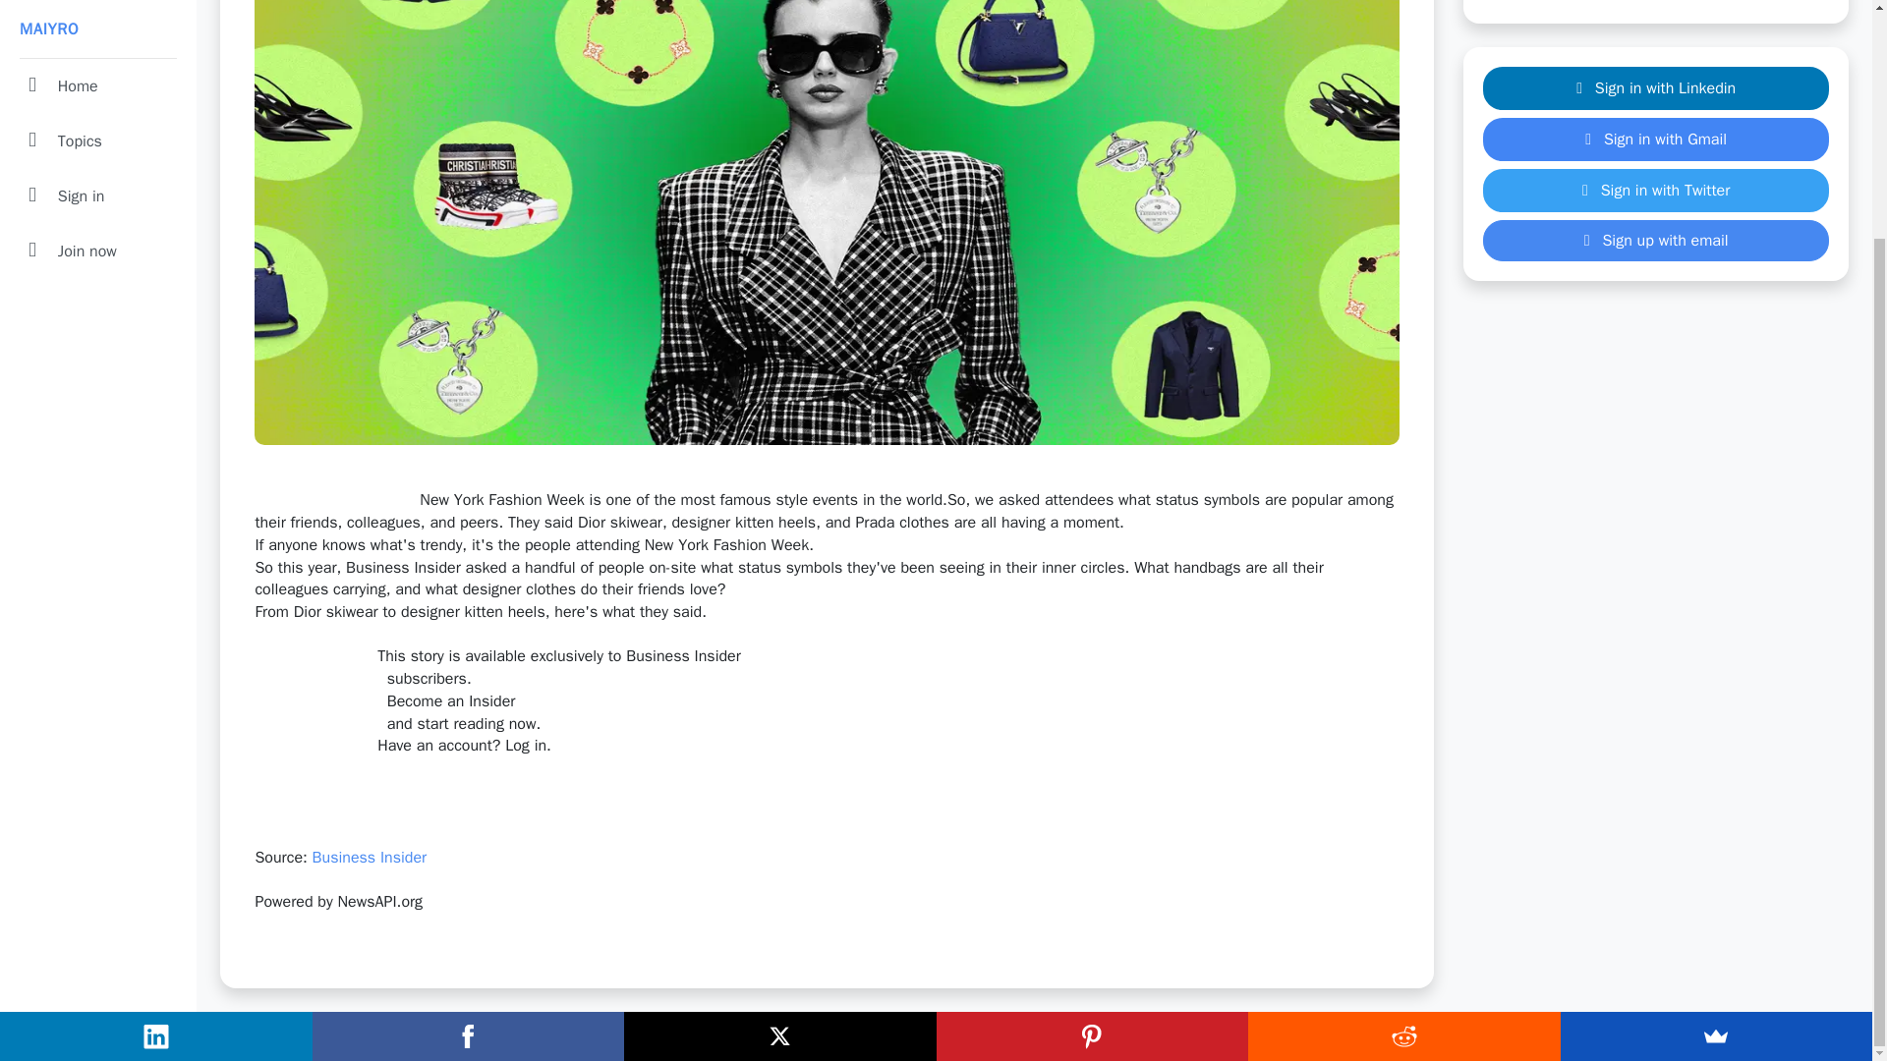 The width and height of the screenshot is (1887, 1061). Describe the element at coordinates (156, 743) in the screenshot. I see `LinkedIn` at that location.